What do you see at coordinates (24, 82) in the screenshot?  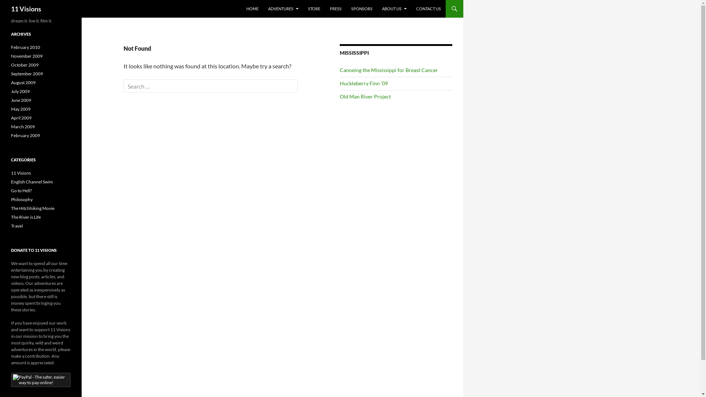 I see `August 2009` at bounding box center [24, 82].